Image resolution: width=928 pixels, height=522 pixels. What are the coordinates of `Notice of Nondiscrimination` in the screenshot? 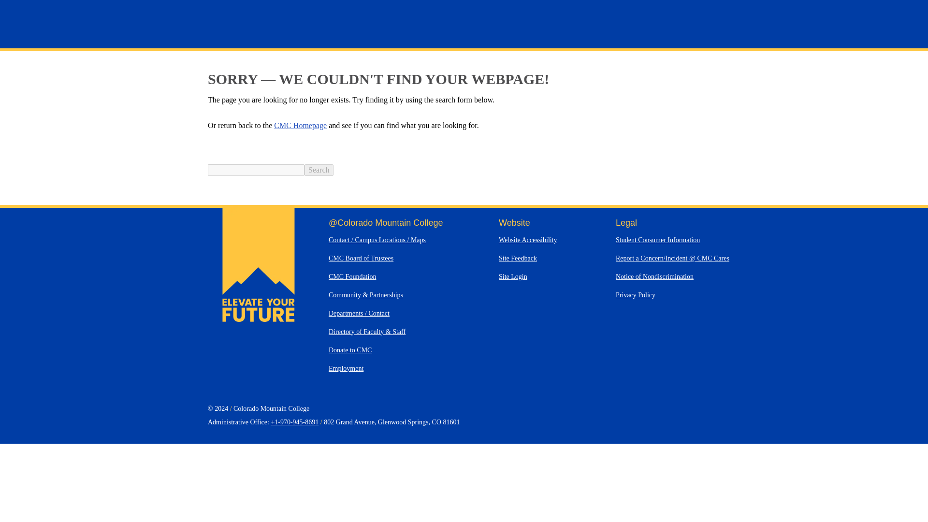 It's located at (654, 276).